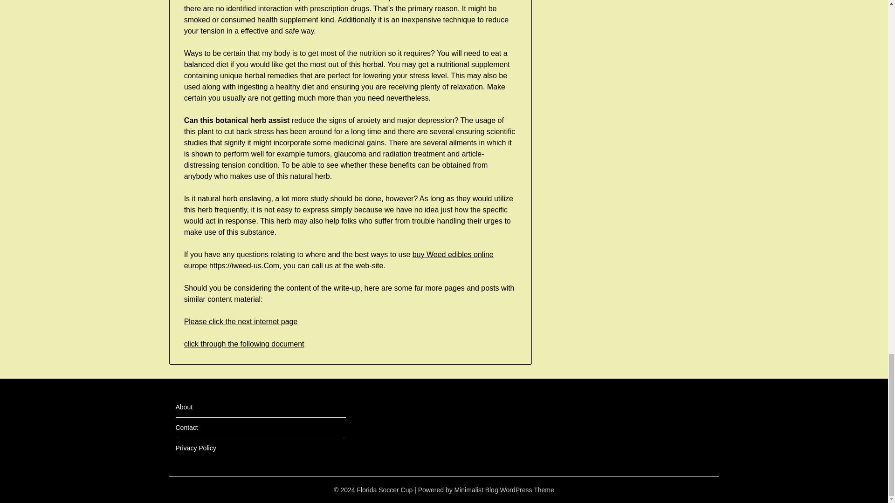  What do you see at coordinates (244, 344) in the screenshot?
I see `click through the following document` at bounding box center [244, 344].